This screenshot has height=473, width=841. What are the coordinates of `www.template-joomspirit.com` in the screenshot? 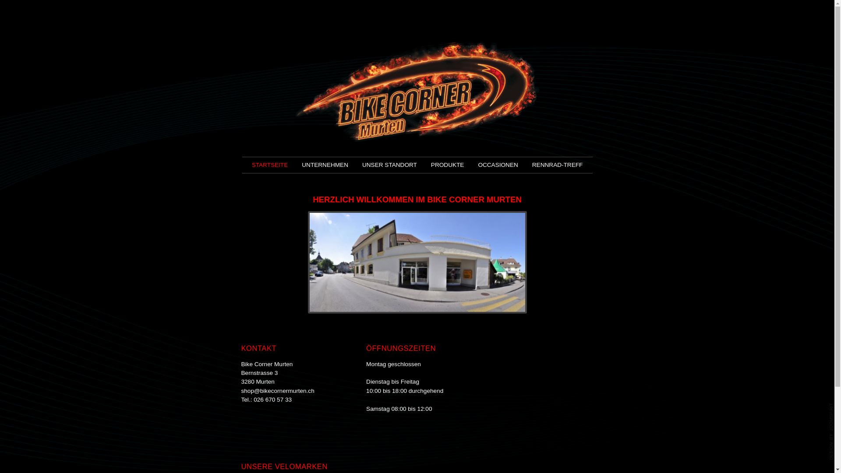 It's located at (831, 431).